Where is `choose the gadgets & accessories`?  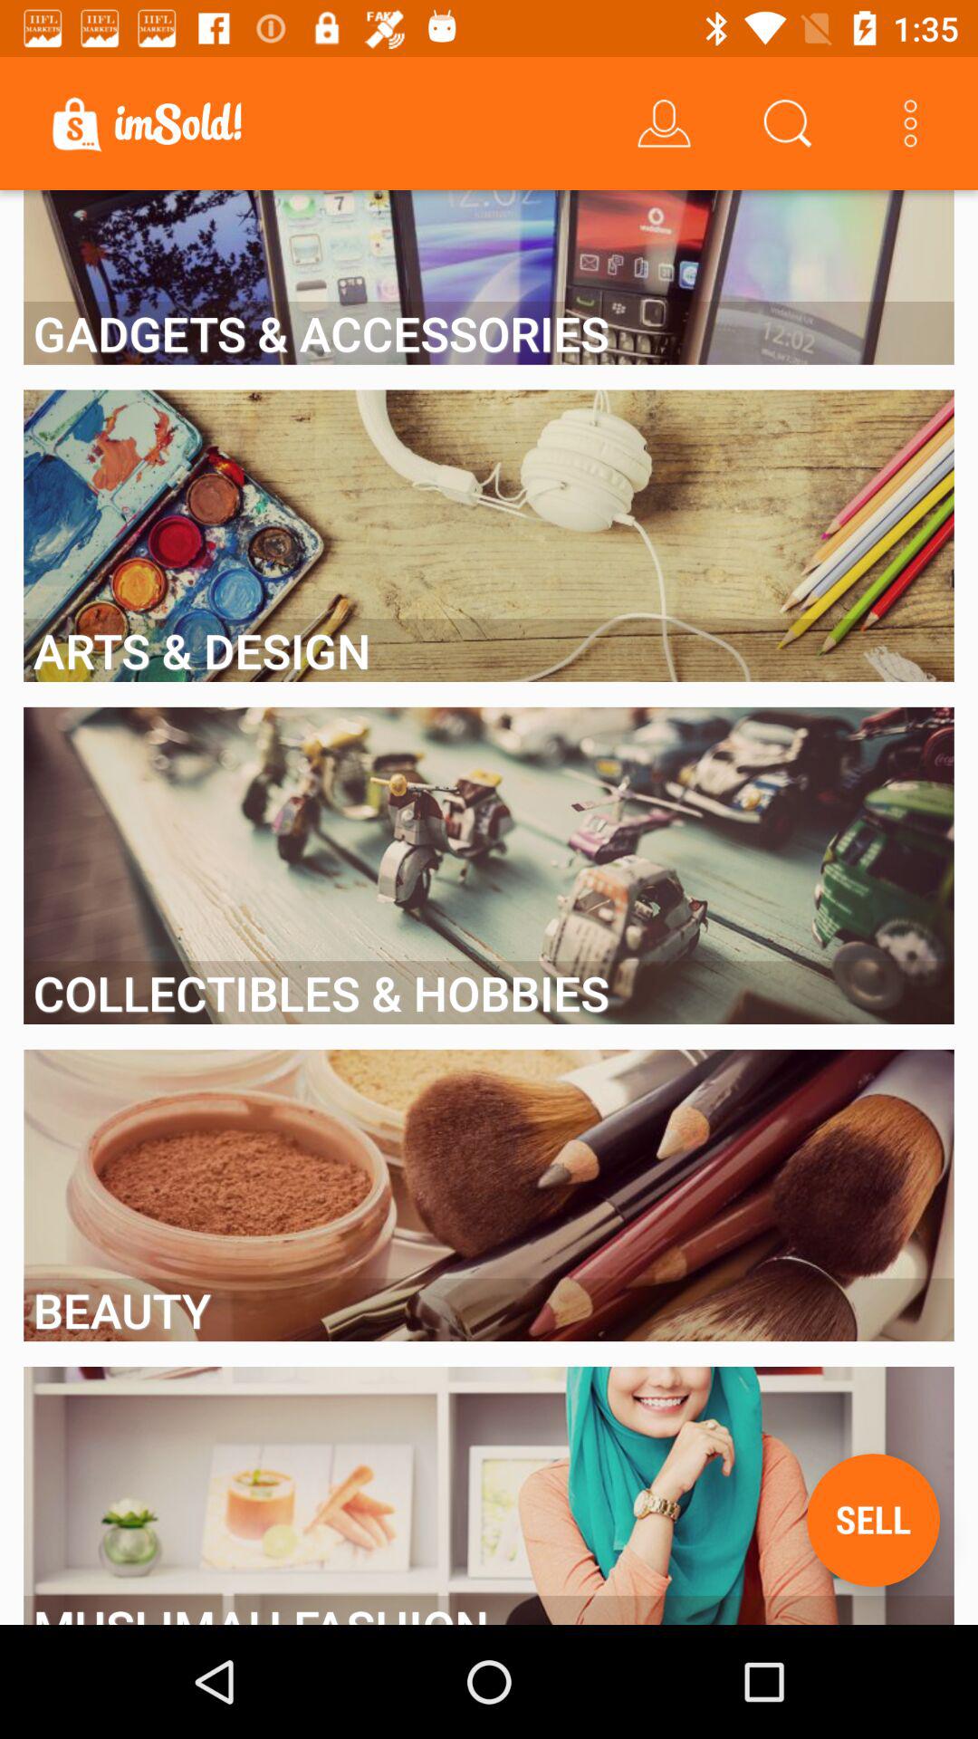 choose the gadgets & accessories is located at coordinates (489, 333).